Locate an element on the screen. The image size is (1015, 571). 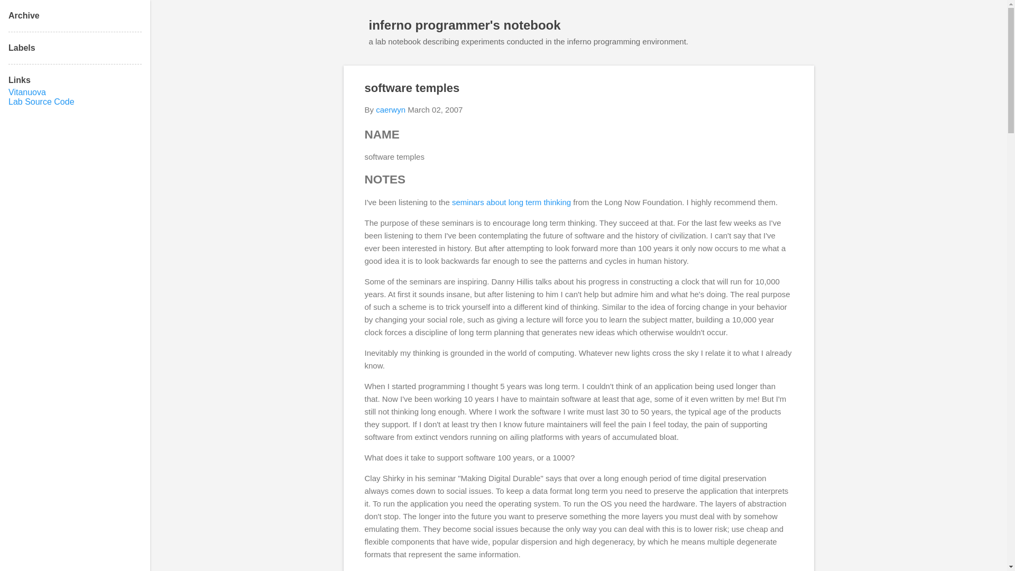
seminars about long term thinking is located at coordinates (511, 202).